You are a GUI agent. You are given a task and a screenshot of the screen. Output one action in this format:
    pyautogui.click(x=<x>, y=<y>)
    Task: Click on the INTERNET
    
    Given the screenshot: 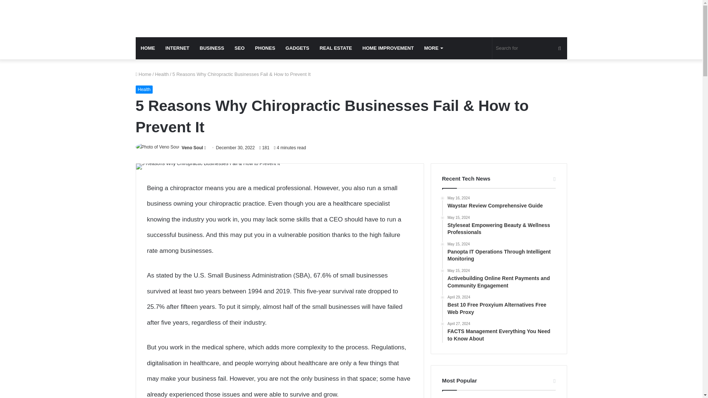 What is the action you would take?
    pyautogui.click(x=177, y=48)
    